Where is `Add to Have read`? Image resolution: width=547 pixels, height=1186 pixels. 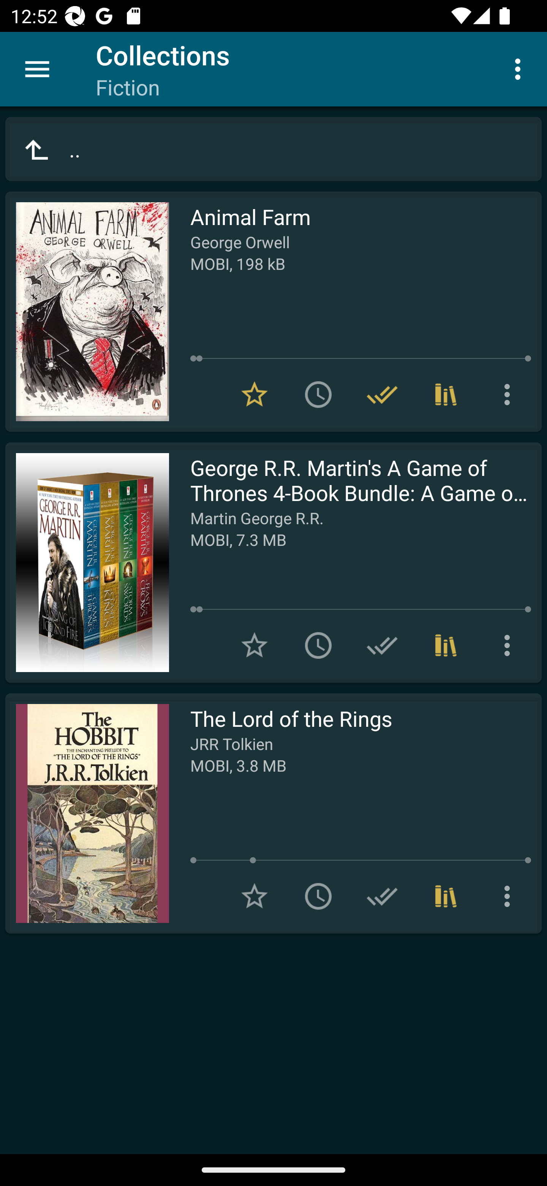
Add to Have read is located at coordinates (382, 645).